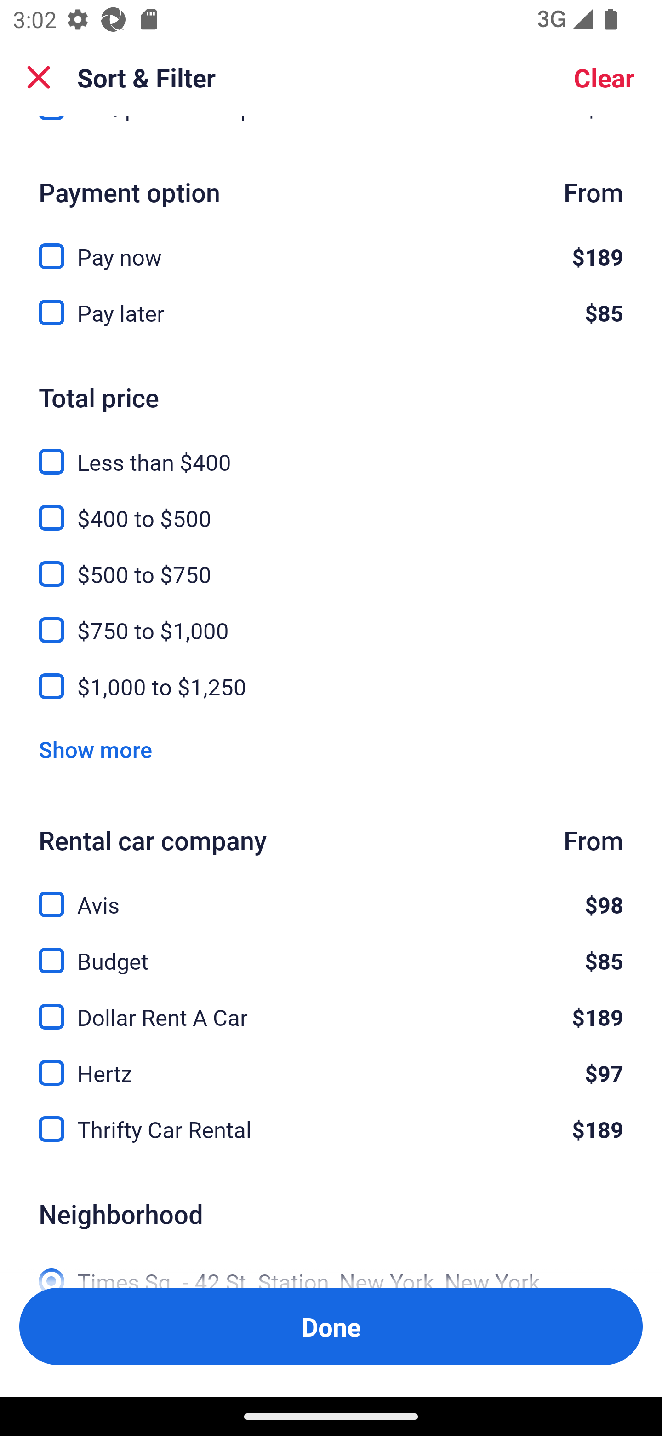 This screenshot has height=1436, width=662. I want to click on $1,000 to $1,250, $1,000 to $1,250, so click(331, 686).